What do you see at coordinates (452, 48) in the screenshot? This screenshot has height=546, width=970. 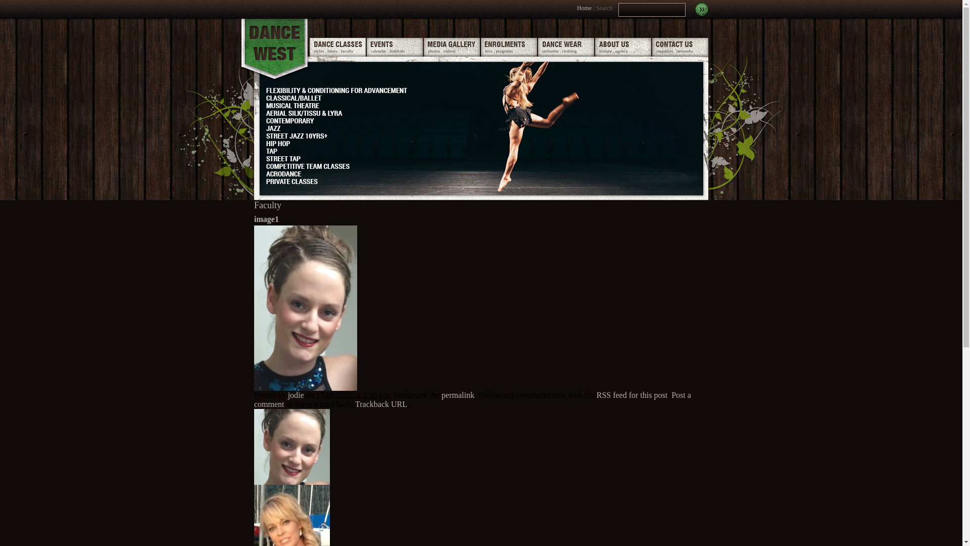 I see `photos . videos` at bounding box center [452, 48].